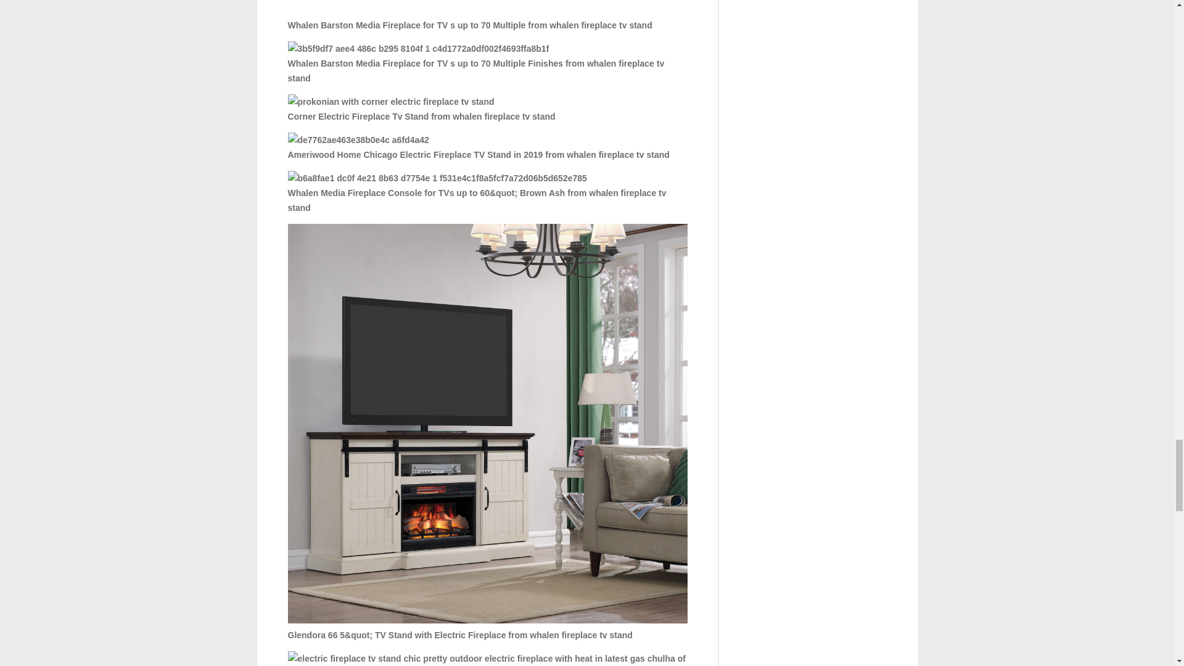 This screenshot has width=1184, height=666. I want to click on Whalen Media Fireplace Console for TVs up to 60" Brown Ash, so click(437, 178).